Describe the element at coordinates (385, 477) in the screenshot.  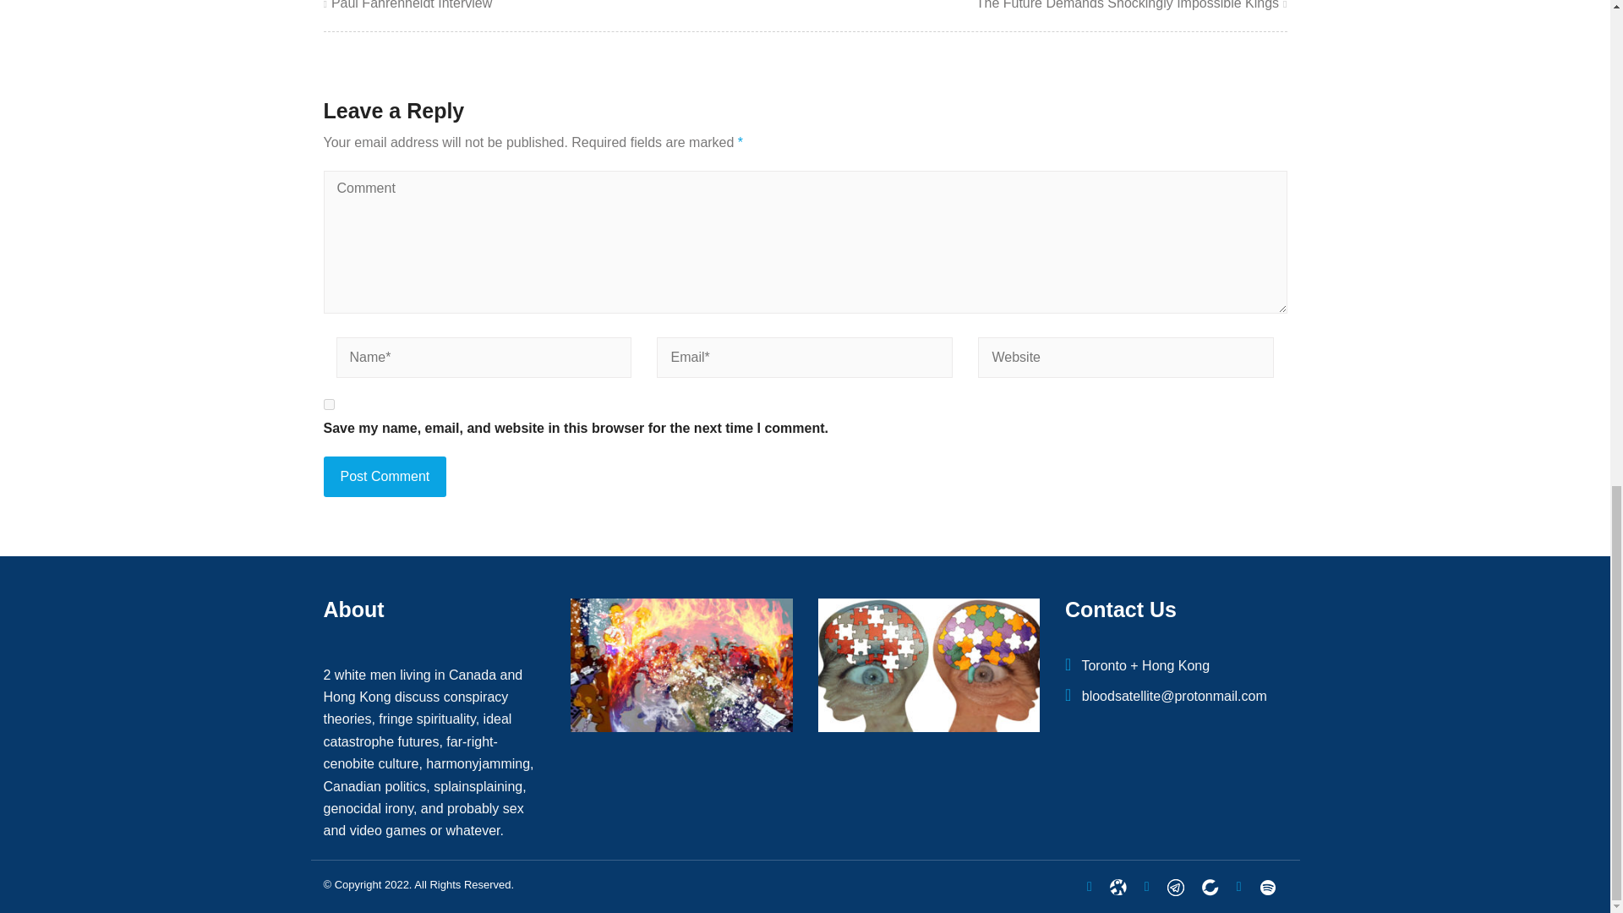
I see `Post Comment` at that location.